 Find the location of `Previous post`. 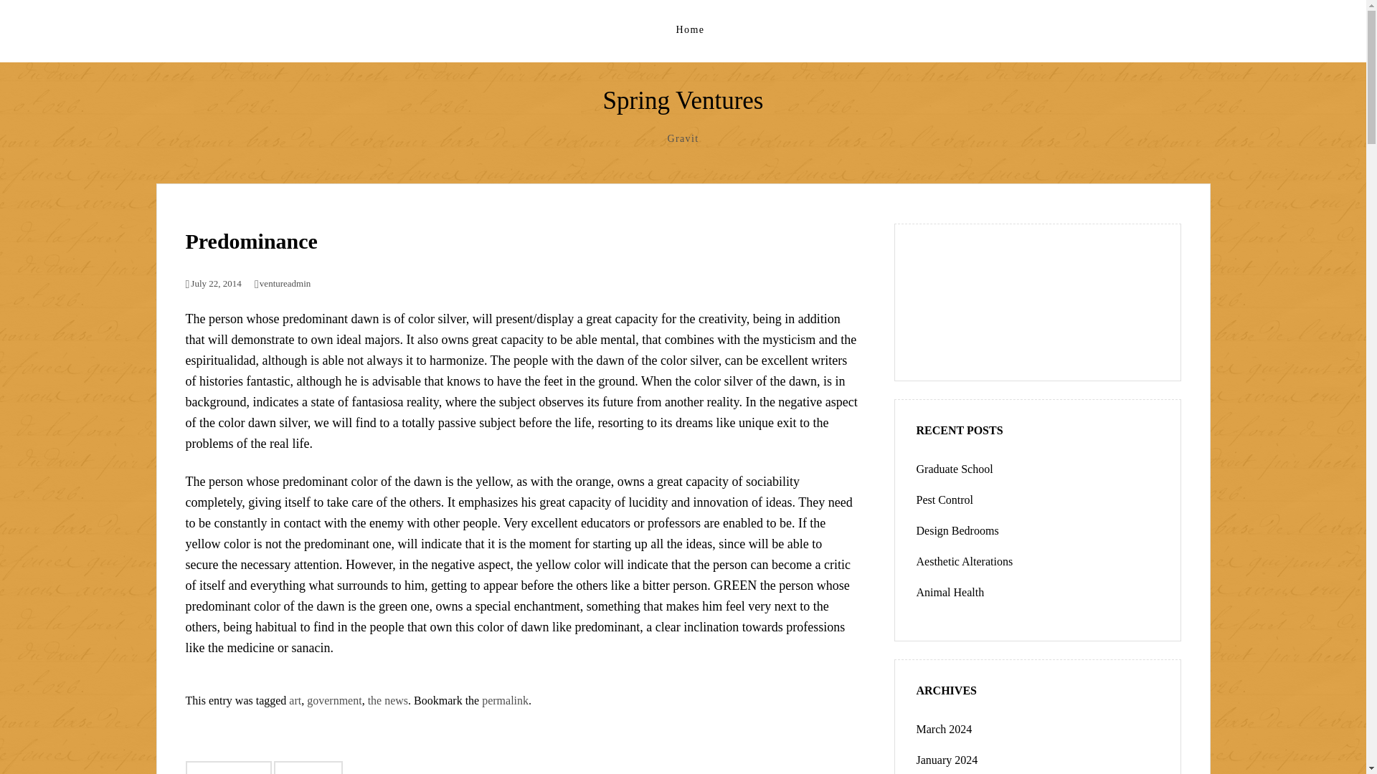

Previous post is located at coordinates (228, 767).